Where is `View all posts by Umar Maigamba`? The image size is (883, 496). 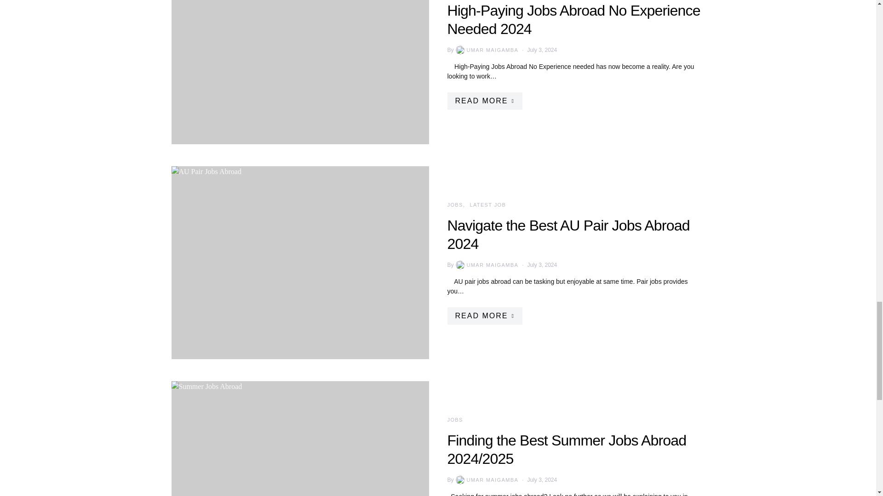 View all posts by Umar Maigamba is located at coordinates (486, 479).